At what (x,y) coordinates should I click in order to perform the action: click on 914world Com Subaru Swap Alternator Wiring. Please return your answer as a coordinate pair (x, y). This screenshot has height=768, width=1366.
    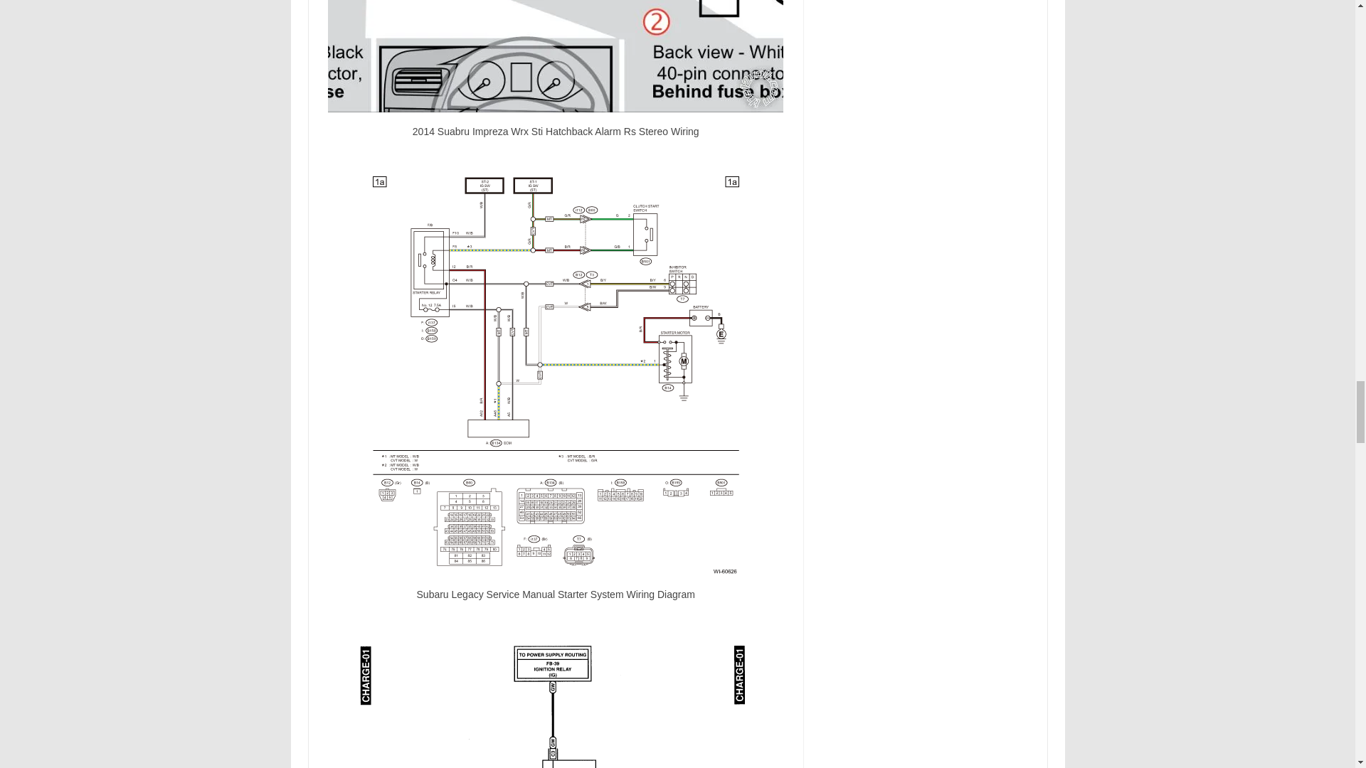
    Looking at the image, I should click on (556, 703).